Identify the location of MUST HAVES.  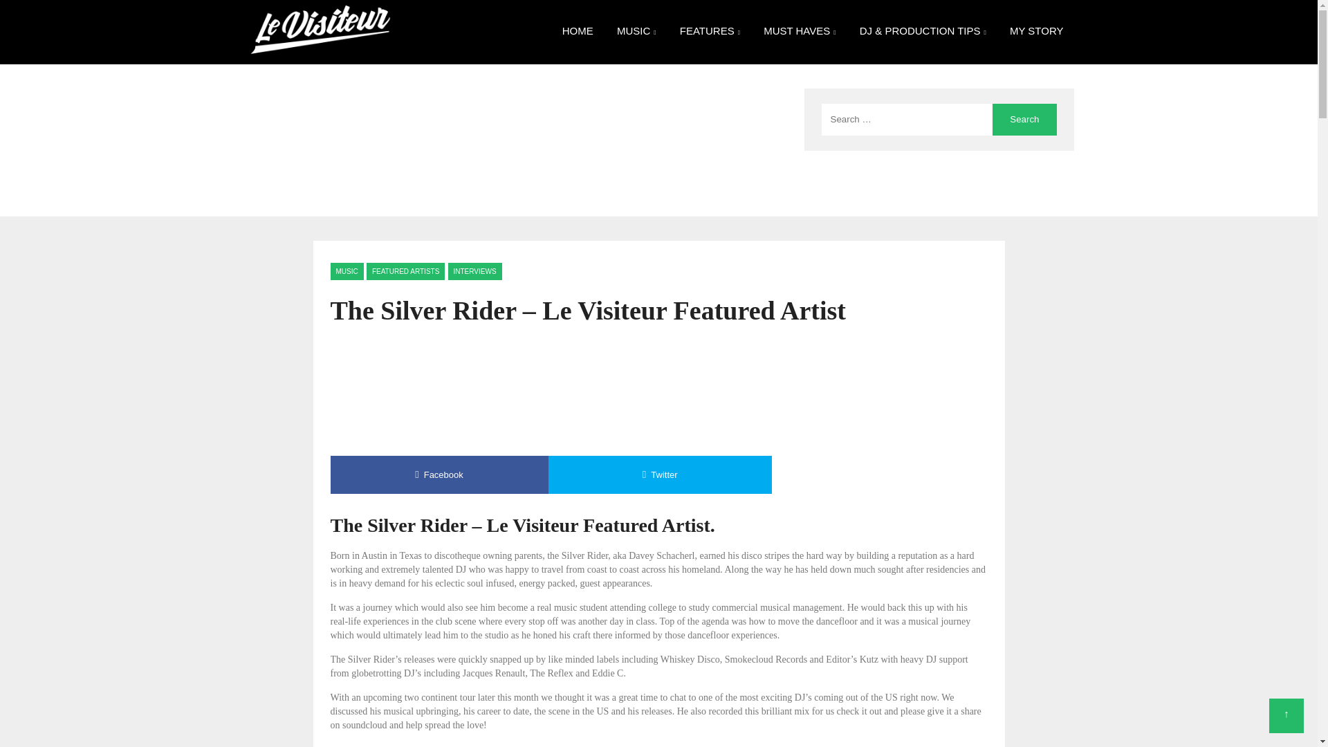
(800, 32).